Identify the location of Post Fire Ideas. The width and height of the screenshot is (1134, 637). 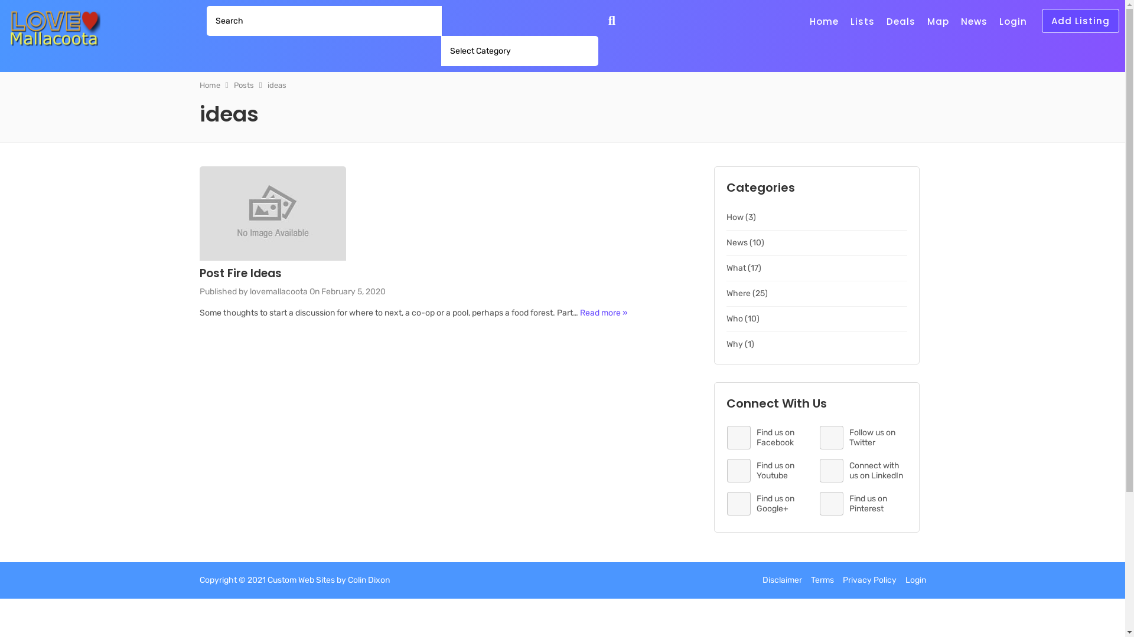
(273, 258).